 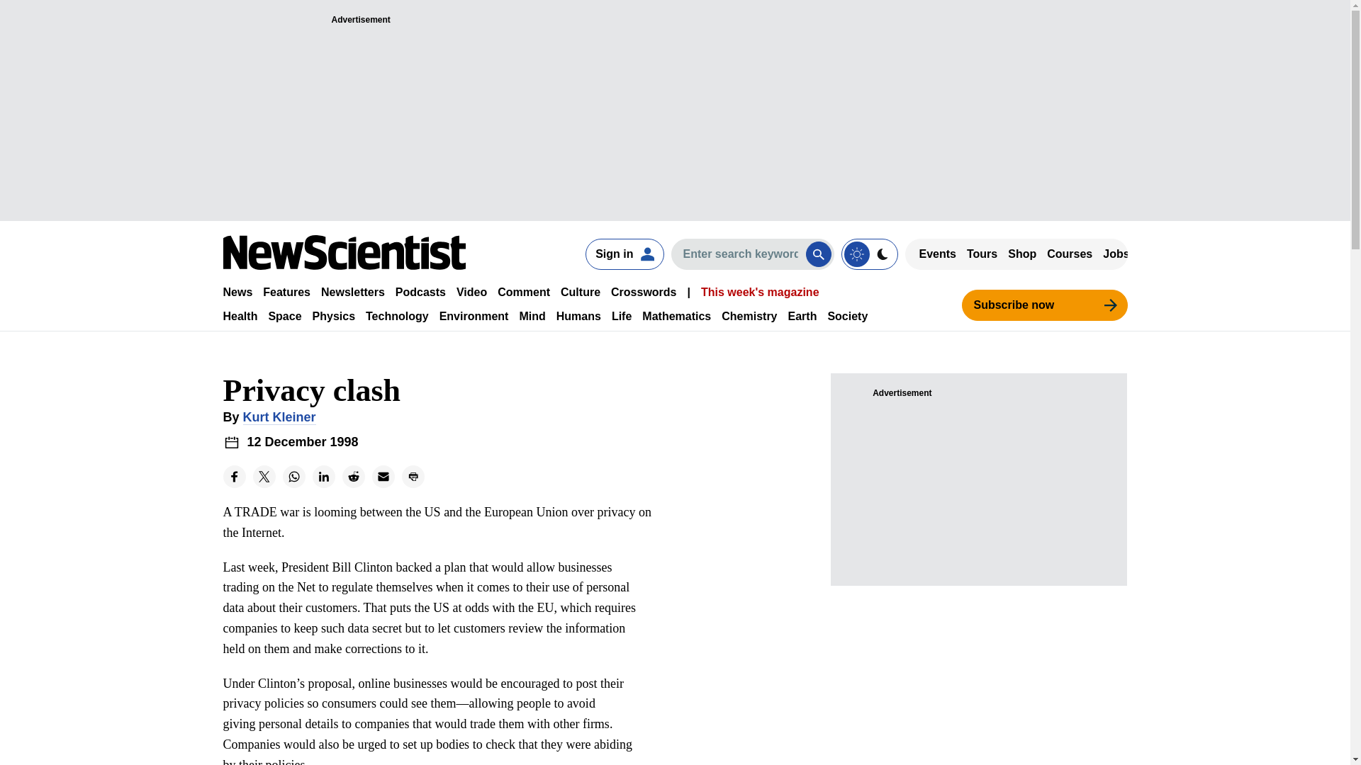 What do you see at coordinates (869, 254) in the screenshot?
I see `on` at bounding box center [869, 254].